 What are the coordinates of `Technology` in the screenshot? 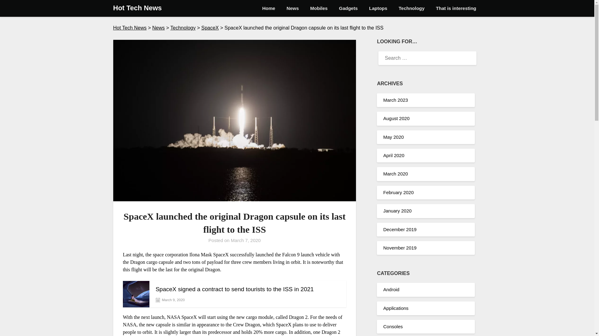 It's located at (183, 28).